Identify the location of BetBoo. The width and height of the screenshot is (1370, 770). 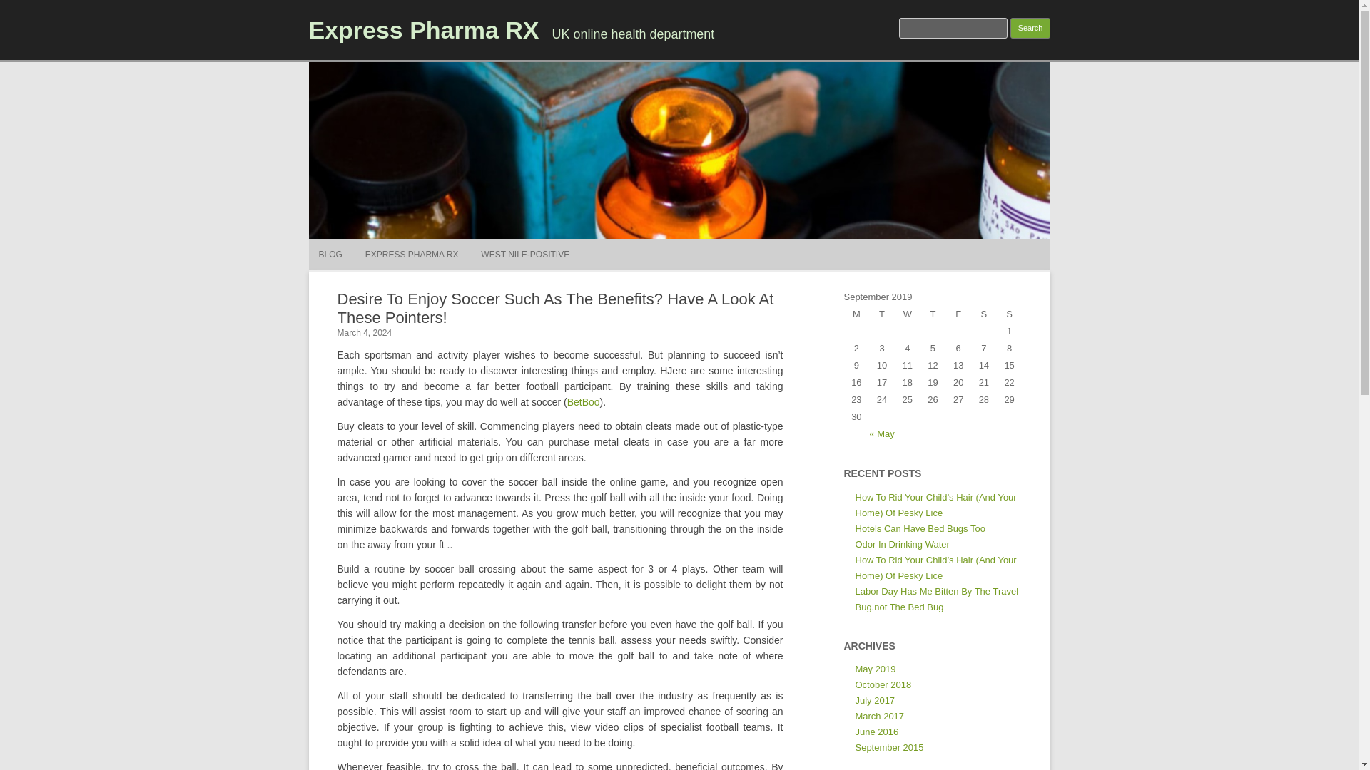
(583, 402).